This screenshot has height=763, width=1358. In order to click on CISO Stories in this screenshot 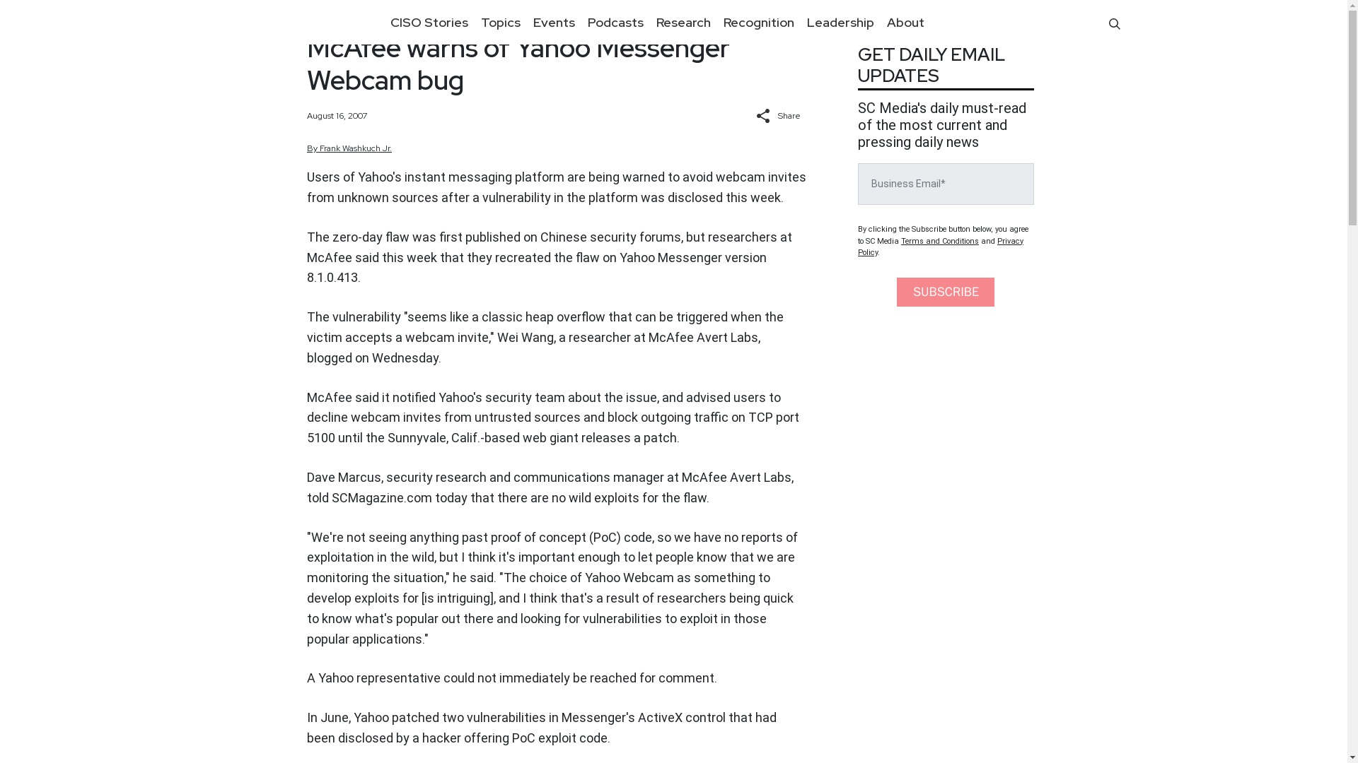, I will do `click(429, 22)`.